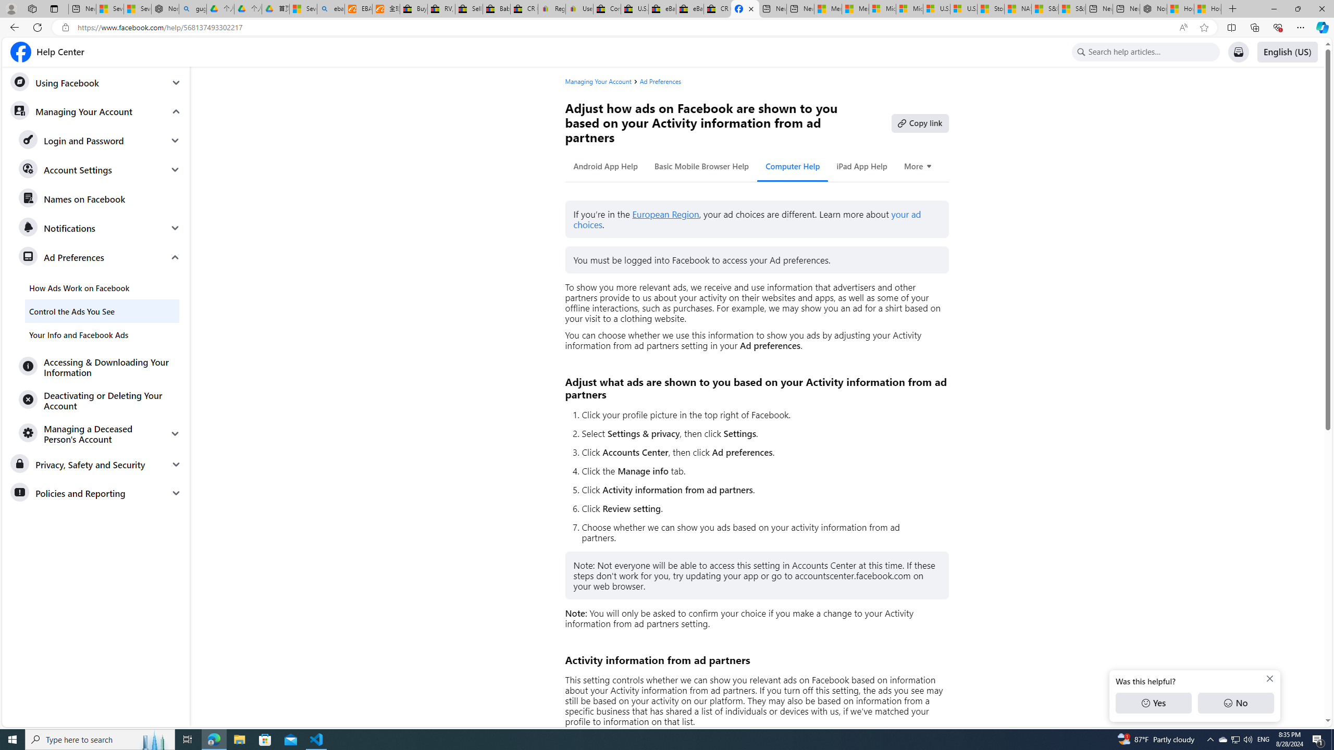 The image size is (1334, 750). Describe the element at coordinates (413, 9) in the screenshot. I see `Buy Auto Parts & Accessories | eBay` at that location.